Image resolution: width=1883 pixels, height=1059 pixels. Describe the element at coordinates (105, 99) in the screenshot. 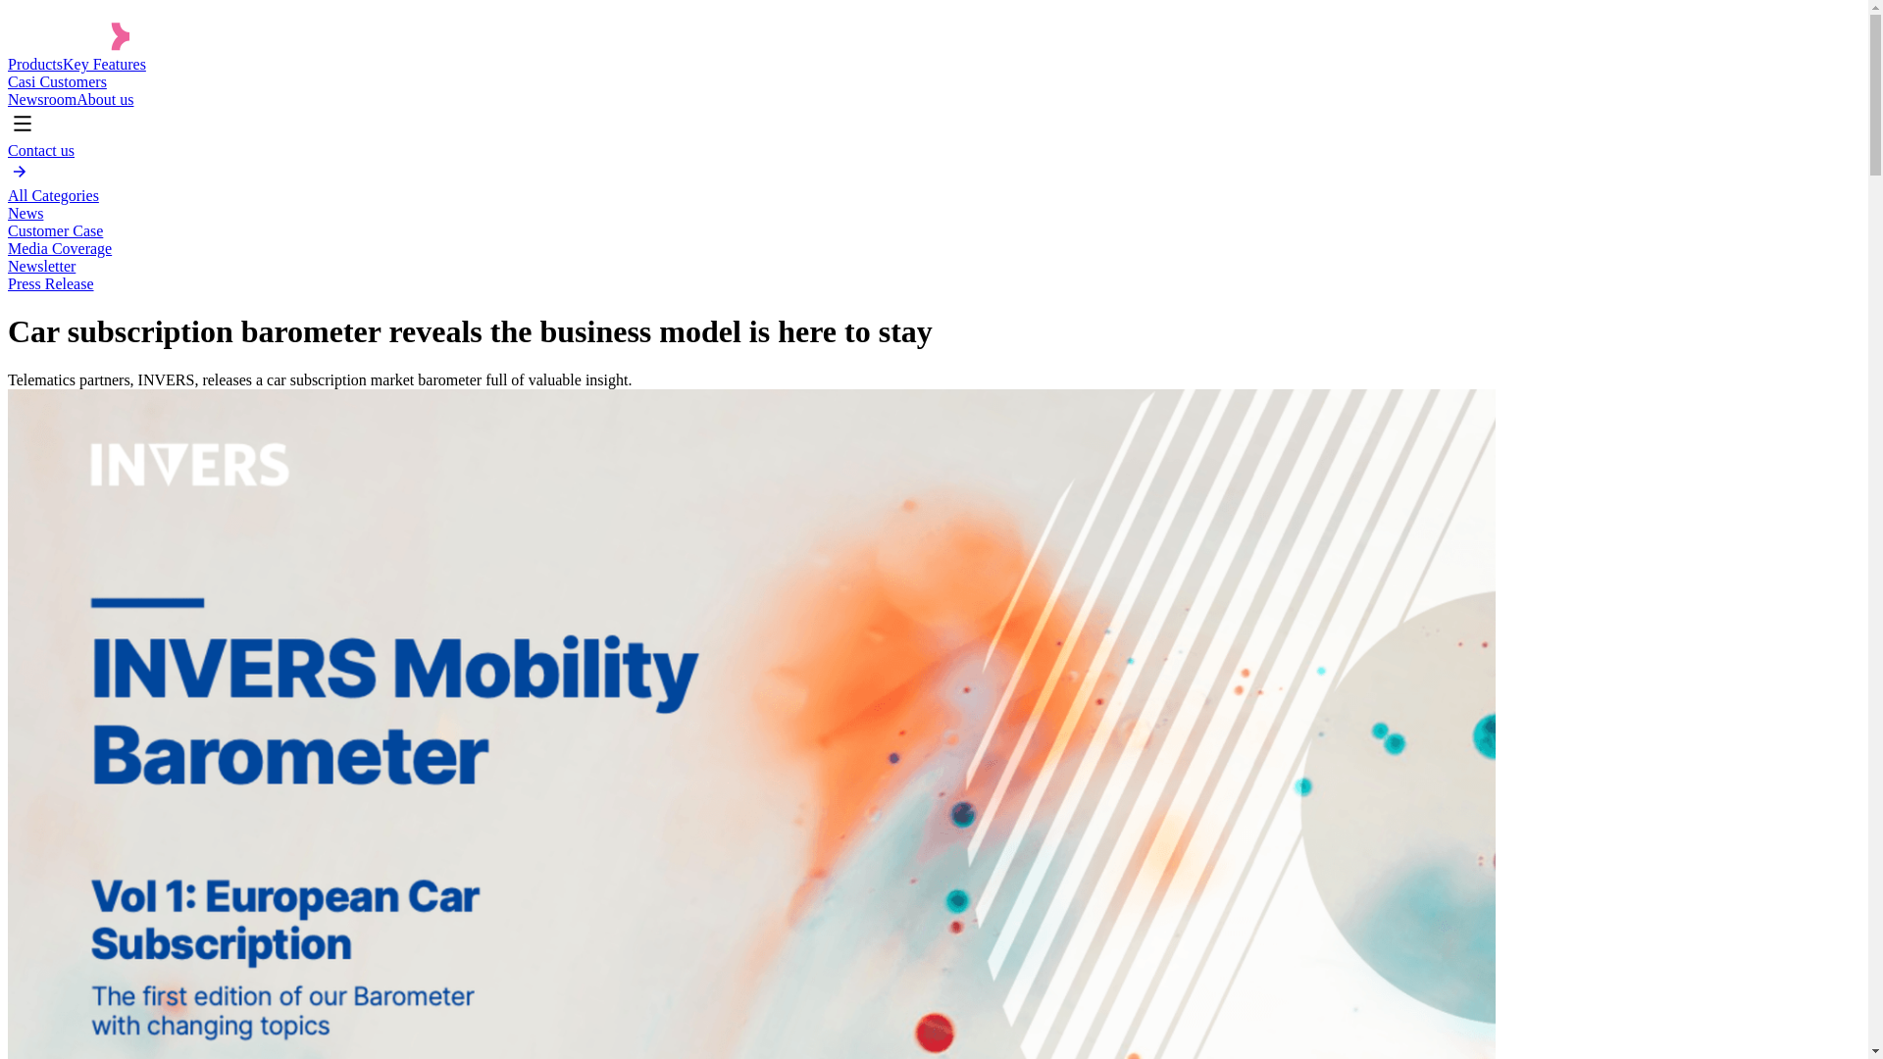

I see `About us` at that location.